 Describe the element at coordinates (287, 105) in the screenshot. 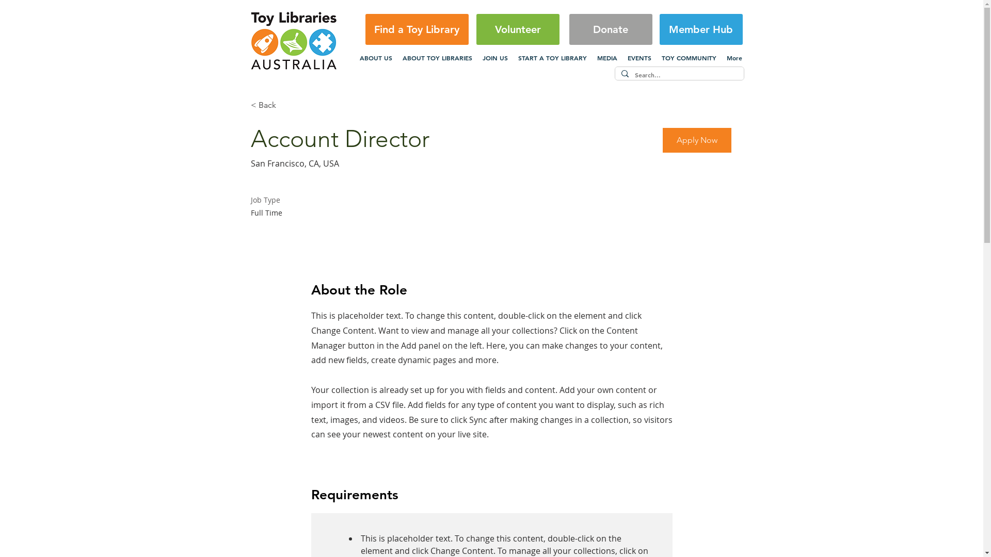

I see `< Back` at that location.